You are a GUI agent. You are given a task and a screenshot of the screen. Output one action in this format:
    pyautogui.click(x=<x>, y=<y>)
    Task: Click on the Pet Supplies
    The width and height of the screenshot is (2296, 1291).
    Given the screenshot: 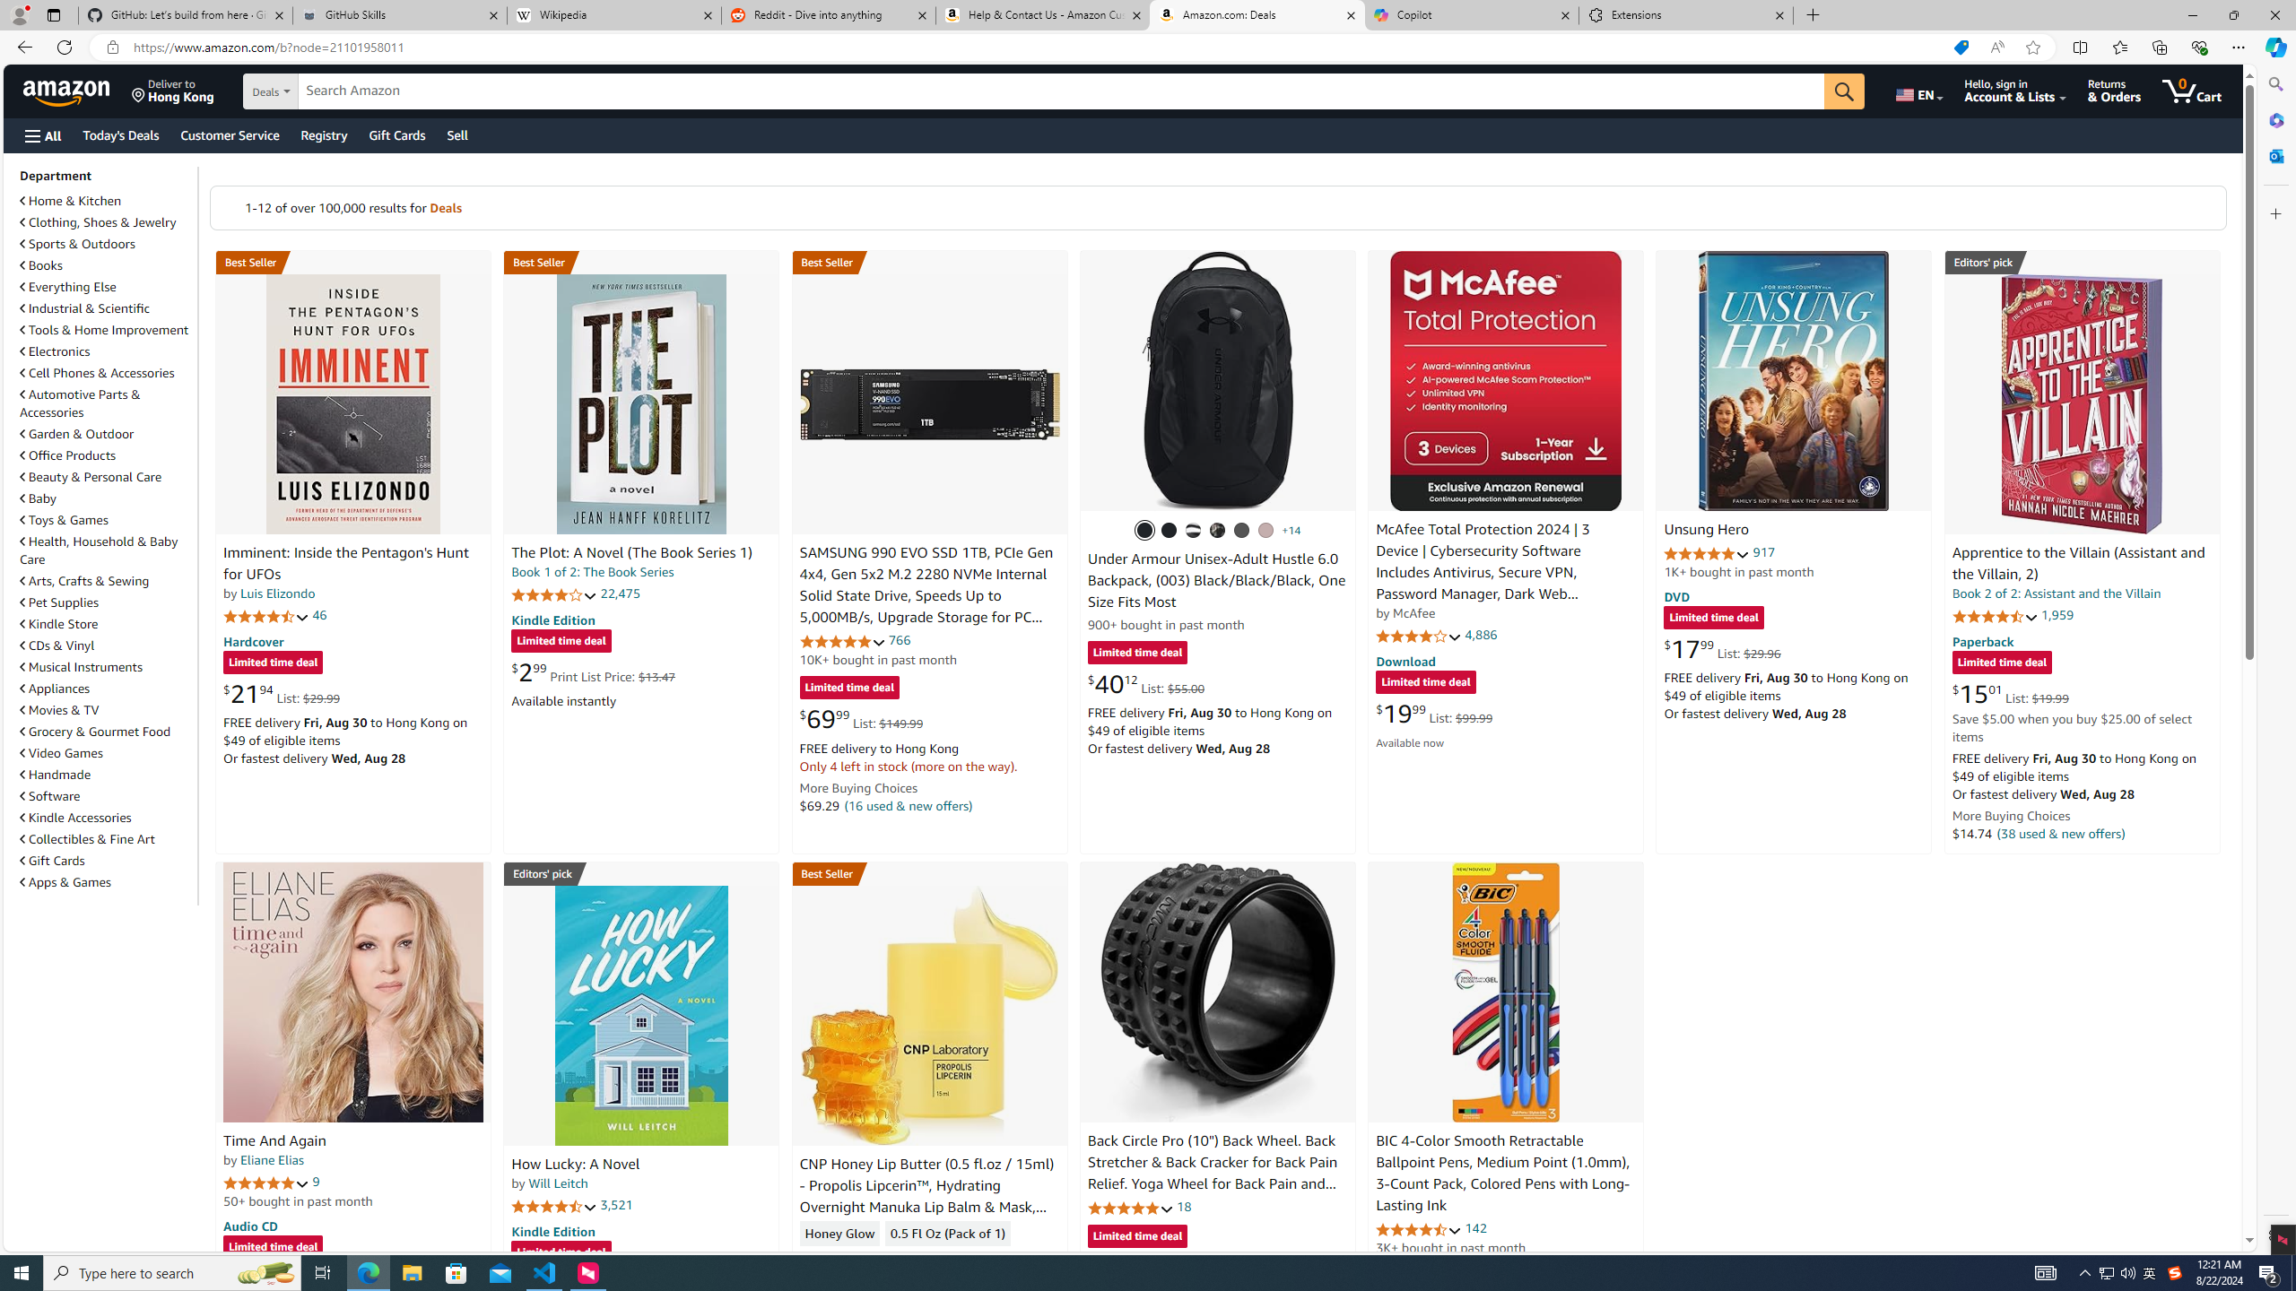 What is the action you would take?
    pyautogui.click(x=107, y=602)
    